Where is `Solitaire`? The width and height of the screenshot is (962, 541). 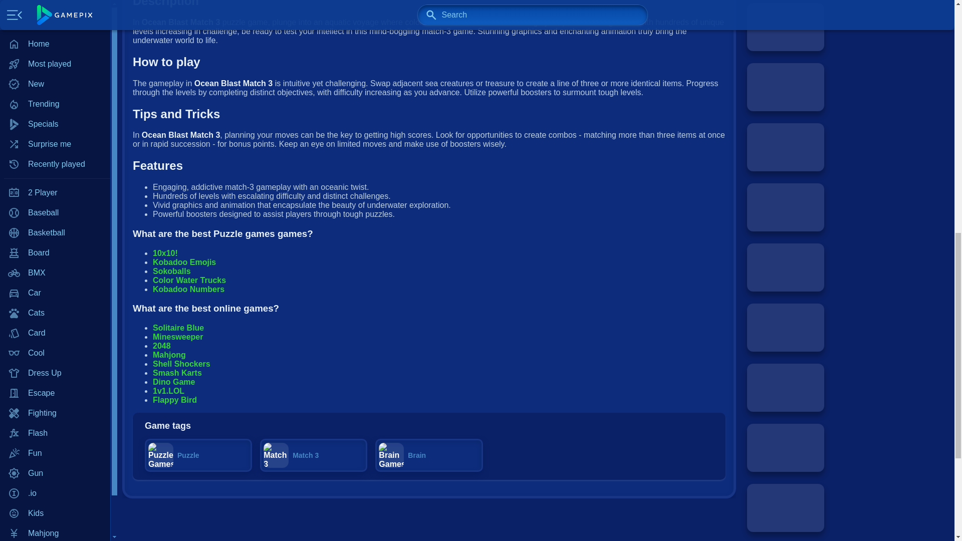
Solitaire is located at coordinates (55, 153).